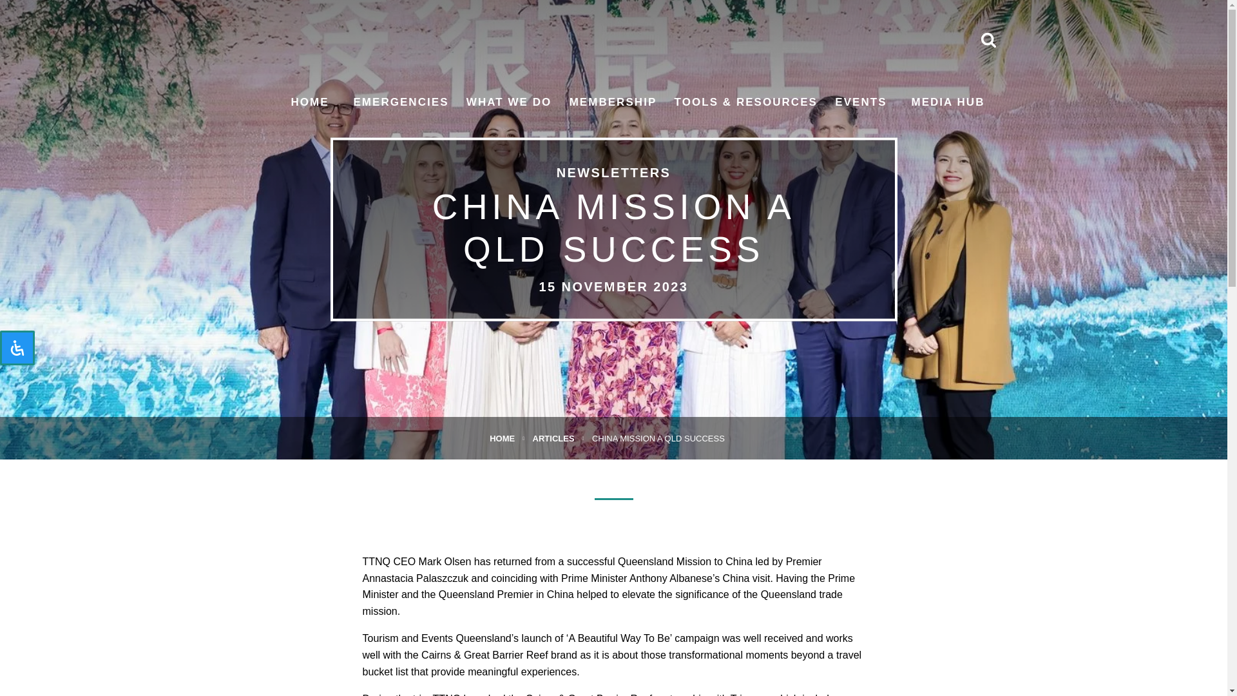  What do you see at coordinates (613, 102) in the screenshot?
I see `MEMBERSHIP` at bounding box center [613, 102].